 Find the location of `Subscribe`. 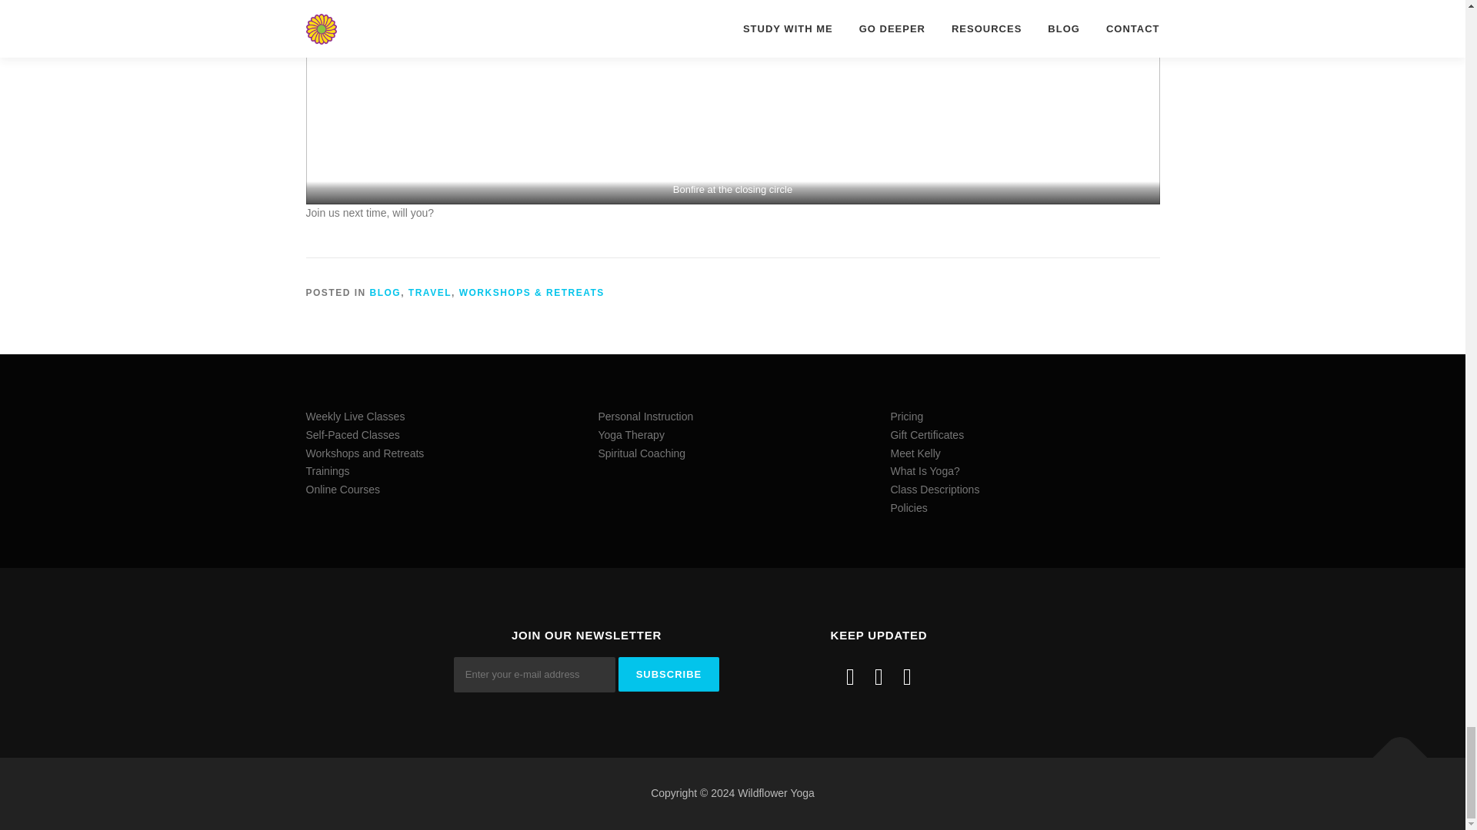

Subscribe is located at coordinates (669, 674).